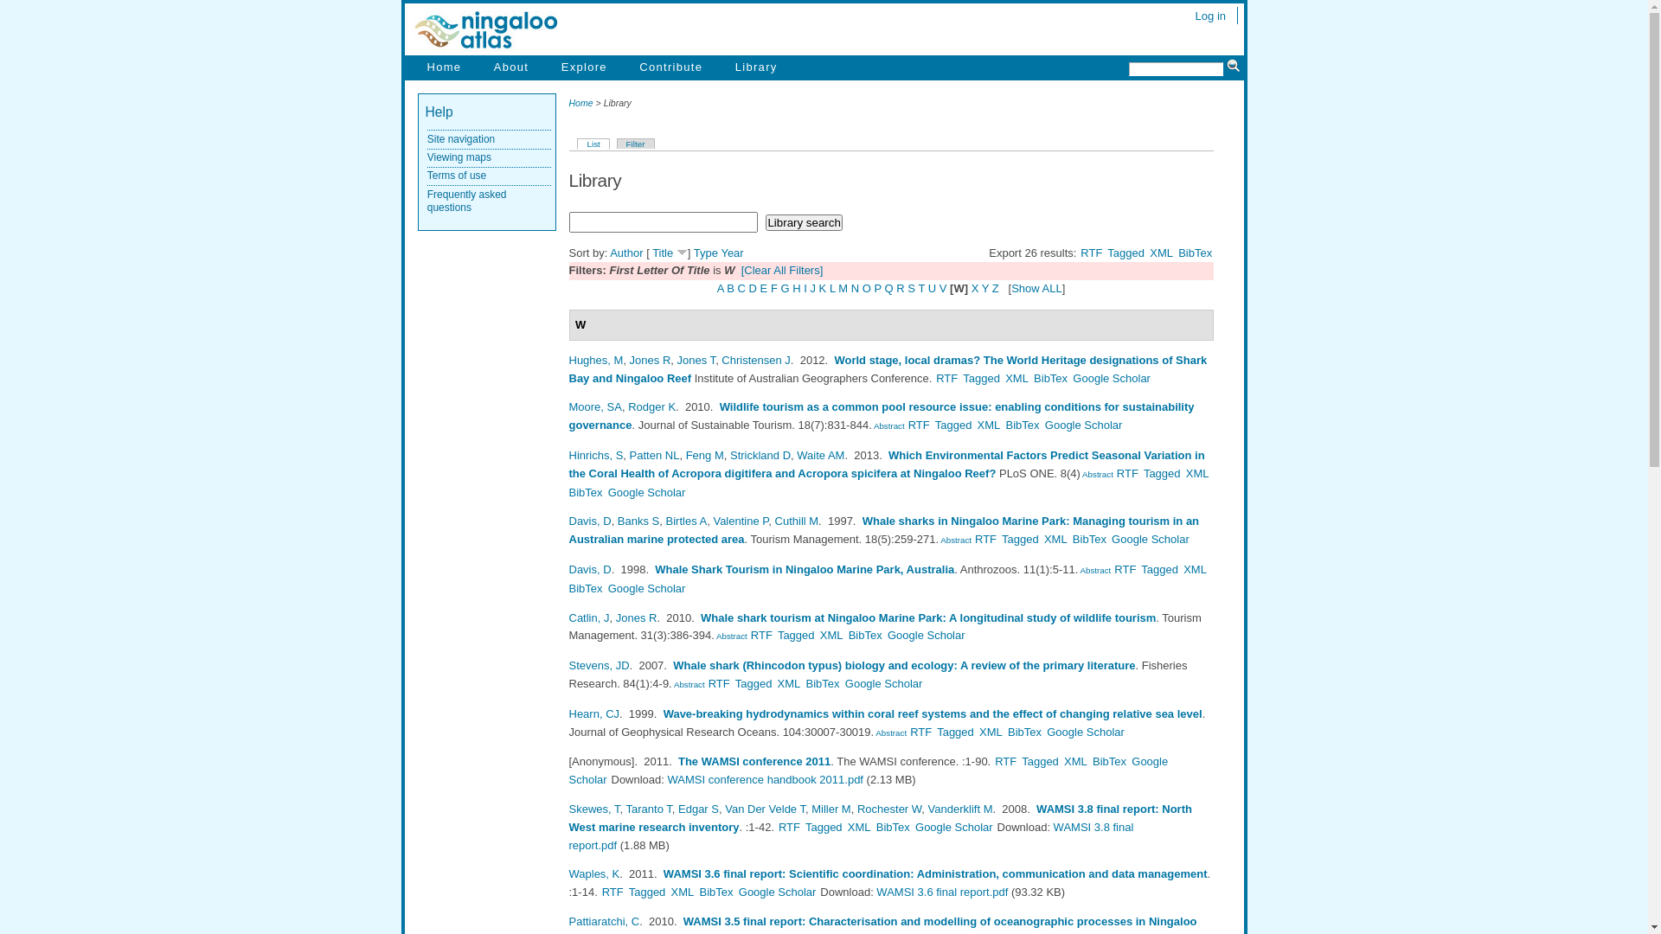  Describe the element at coordinates (649, 809) in the screenshot. I see `Taranto T` at that location.